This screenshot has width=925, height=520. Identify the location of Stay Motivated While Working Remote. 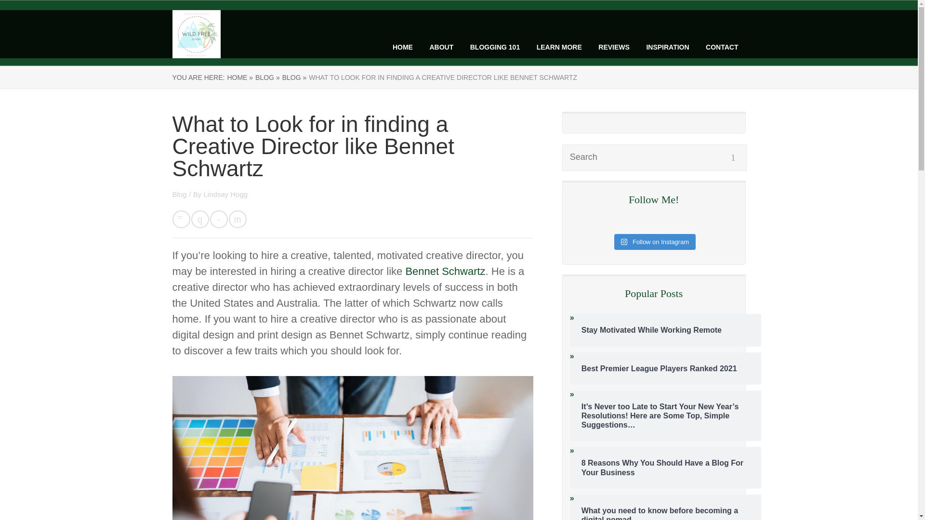
(665, 330).